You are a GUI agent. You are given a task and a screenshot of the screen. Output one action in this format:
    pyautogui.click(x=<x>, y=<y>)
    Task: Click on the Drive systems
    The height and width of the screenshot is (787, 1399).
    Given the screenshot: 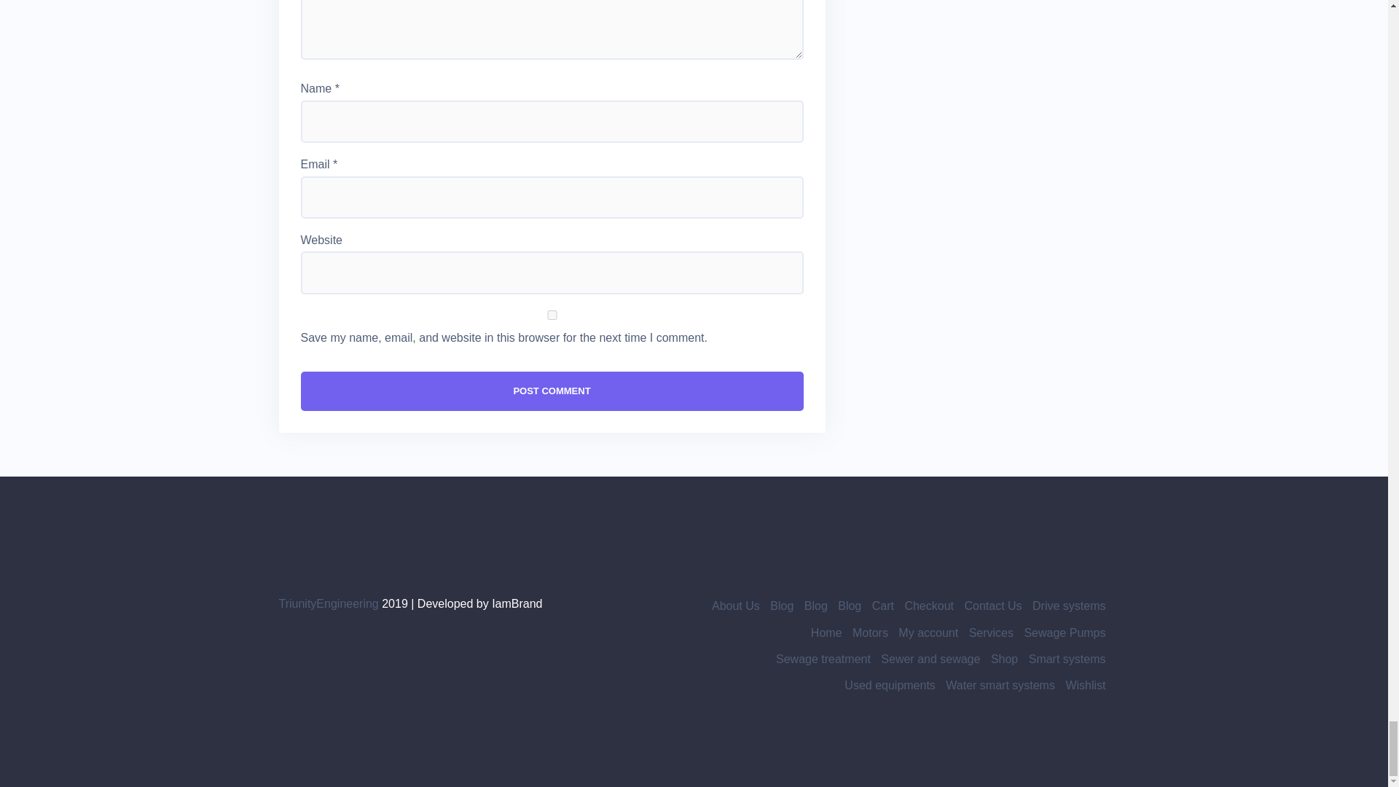 What is the action you would take?
    pyautogui.click(x=1068, y=606)
    